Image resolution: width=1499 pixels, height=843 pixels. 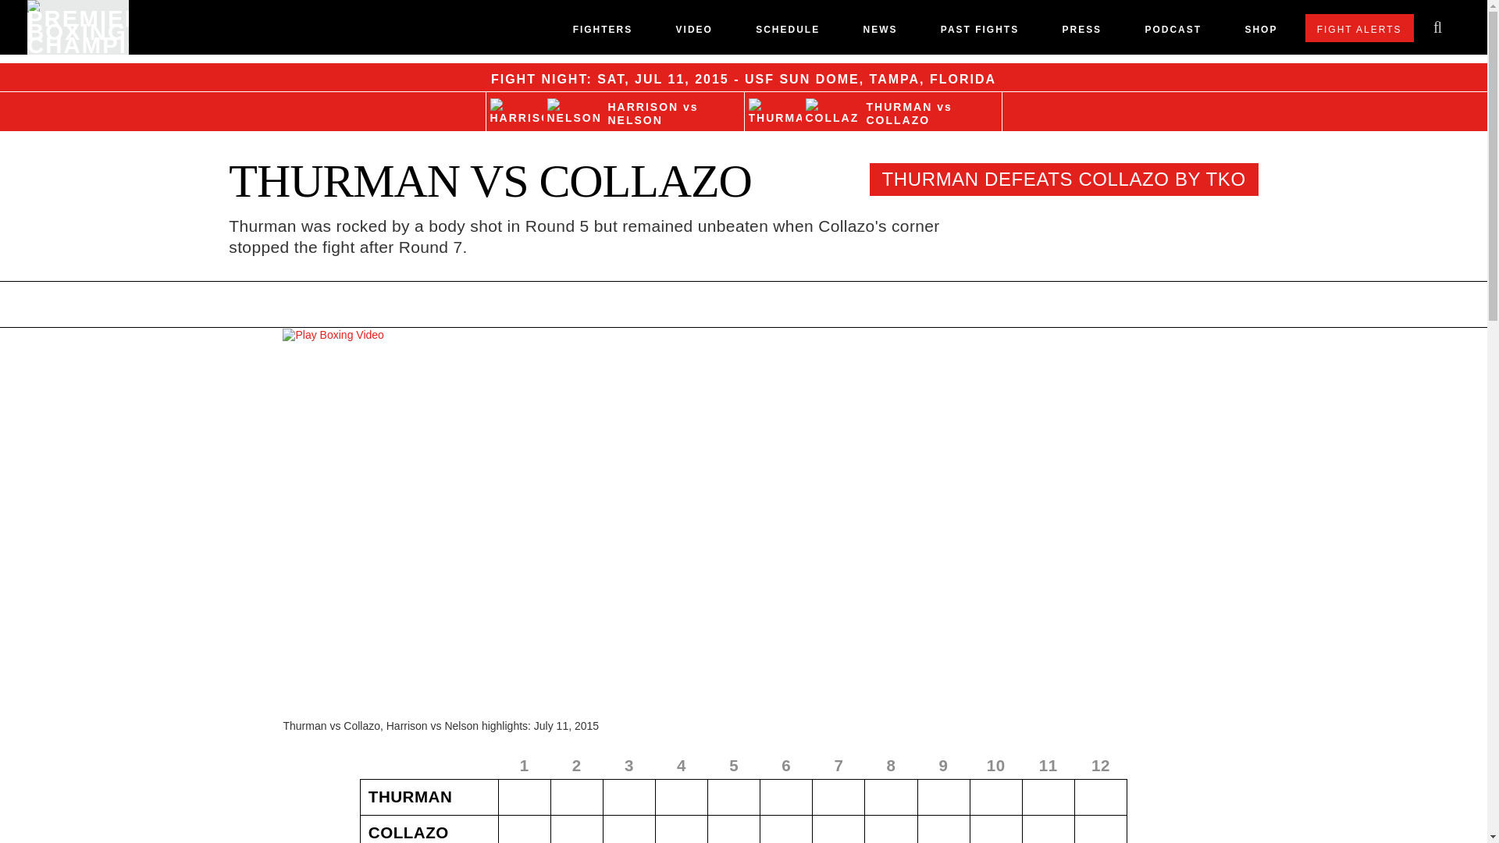 What do you see at coordinates (694, 33) in the screenshot?
I see `VIDEO` at bounding box center [694, 33].